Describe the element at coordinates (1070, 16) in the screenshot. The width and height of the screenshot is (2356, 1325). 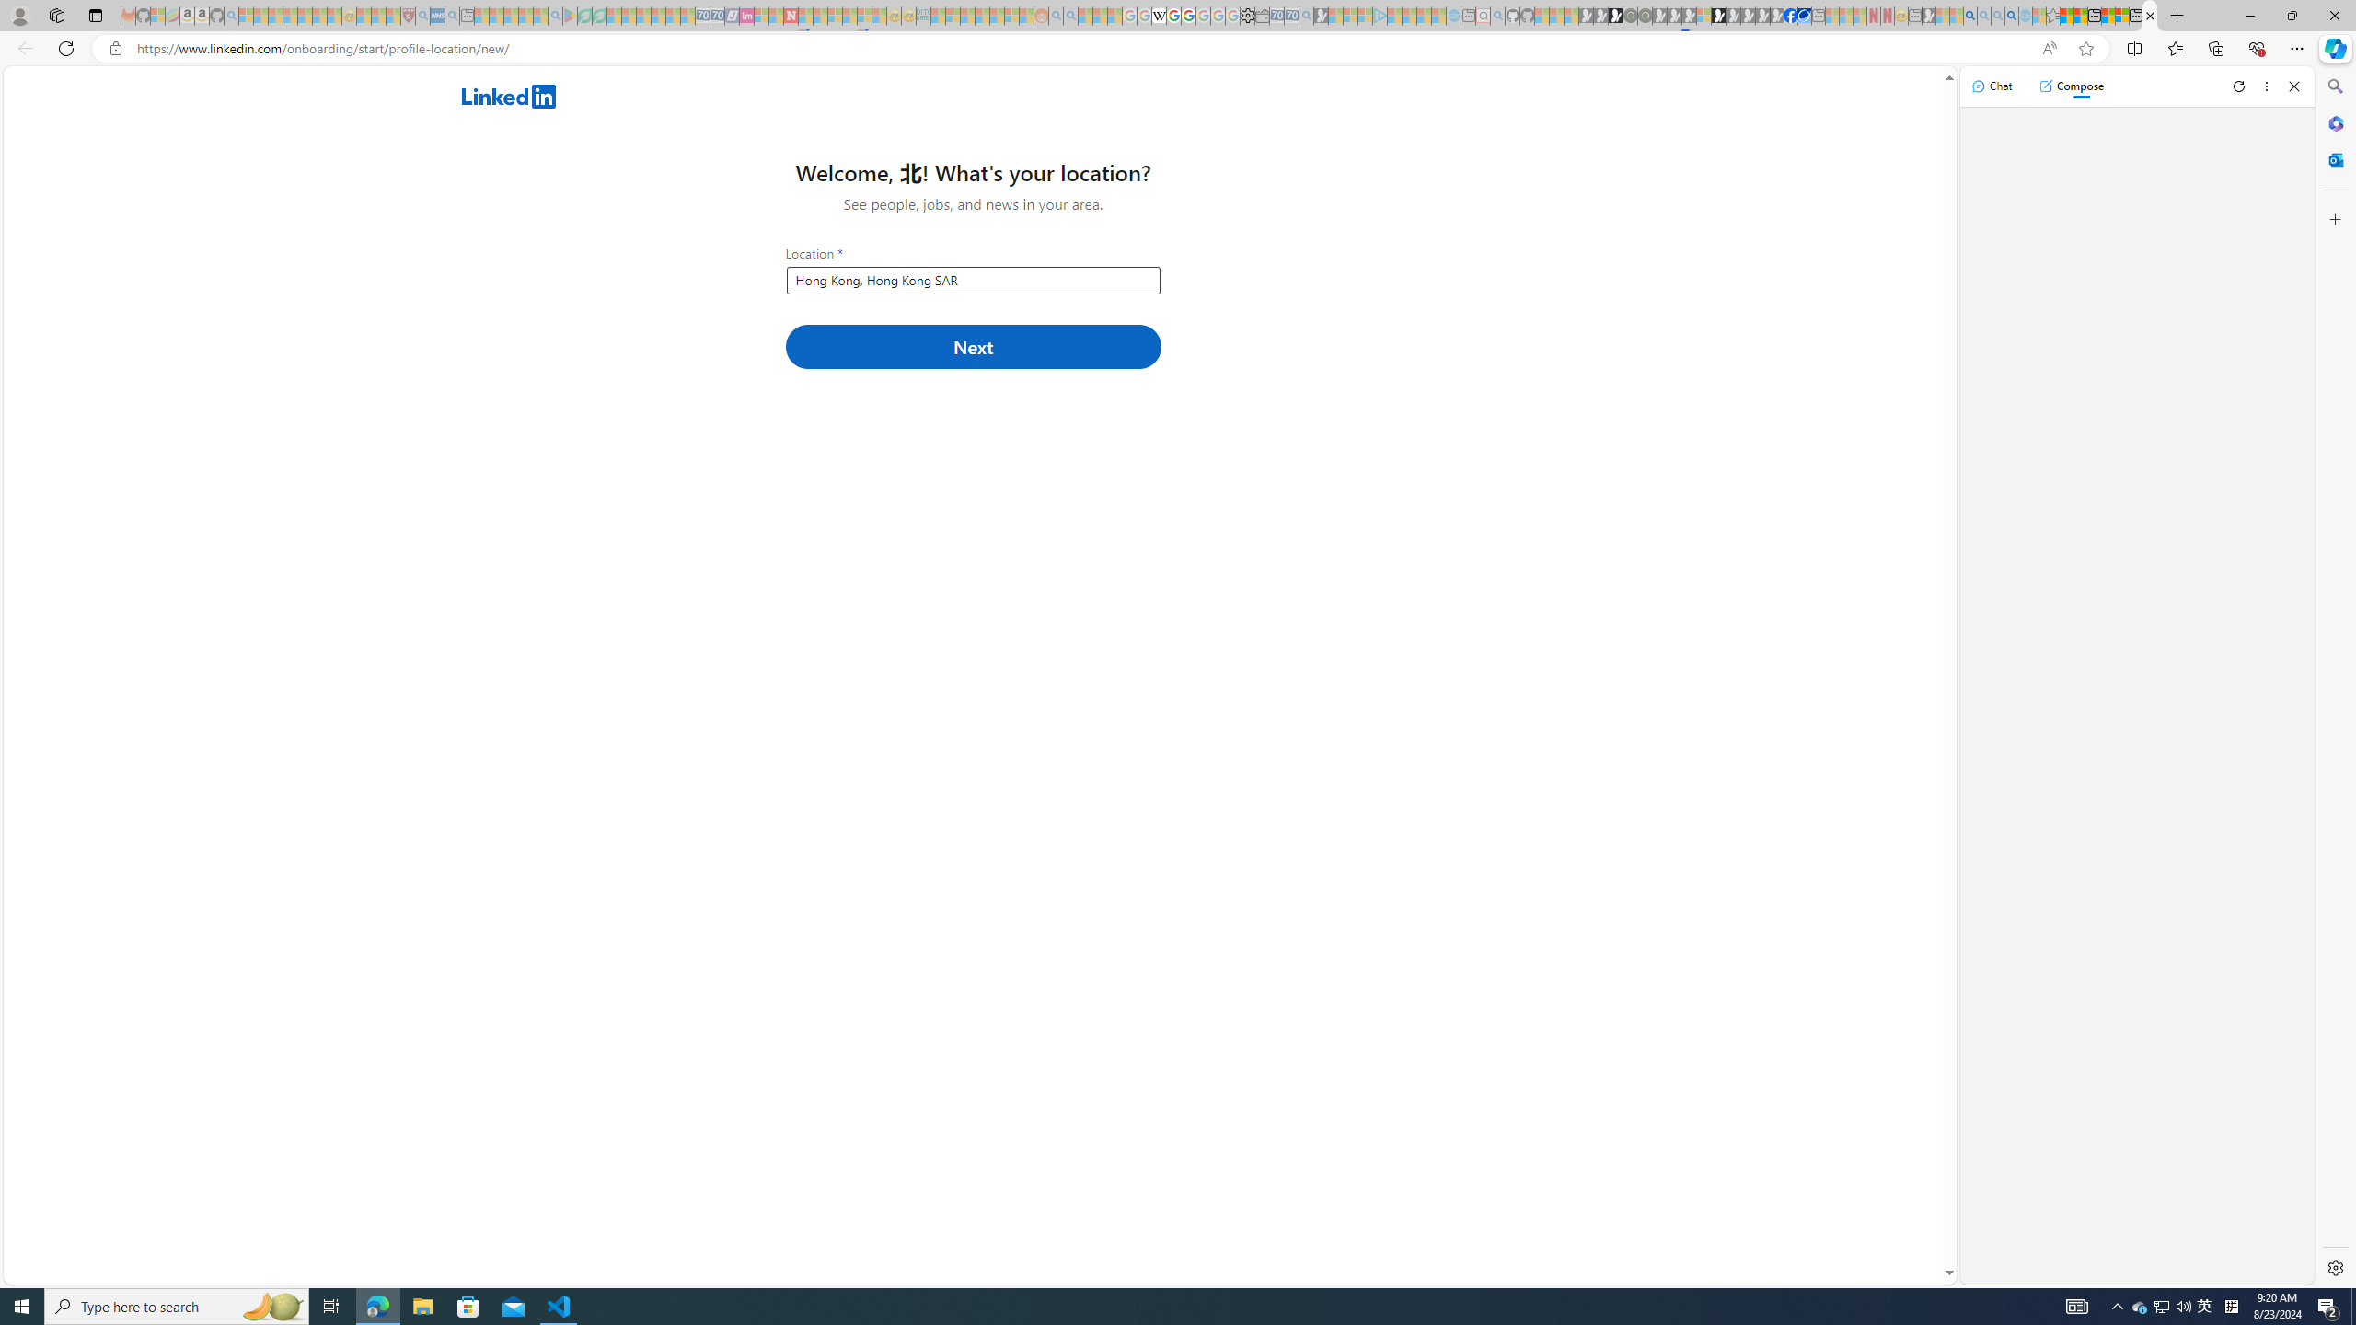
I see `Utah sues federal government - Search - Sleeping` at that location.